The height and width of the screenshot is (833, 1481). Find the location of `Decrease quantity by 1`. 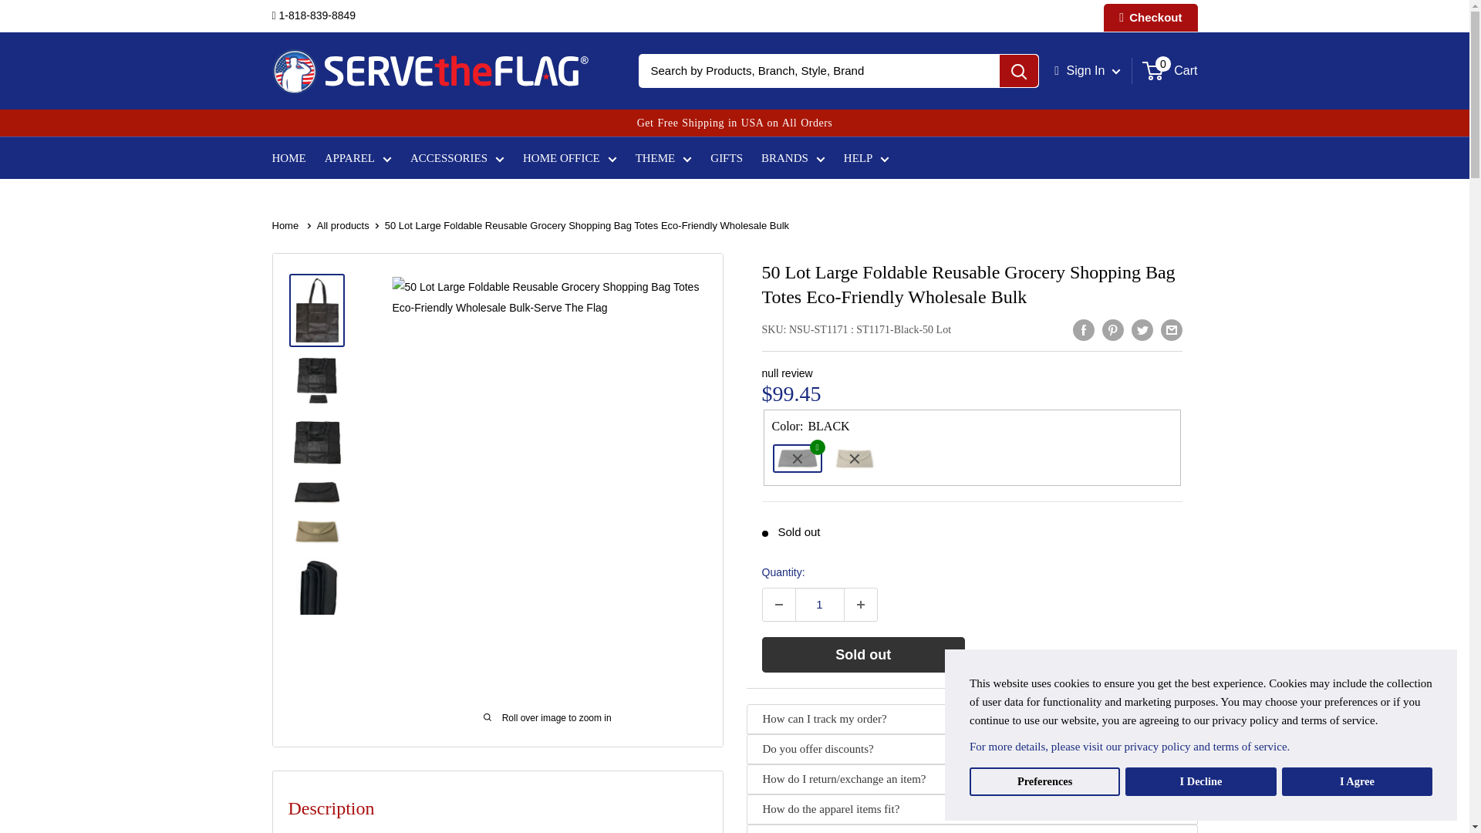

Decrease quantity by 1 is located at coordinates (778, 604).